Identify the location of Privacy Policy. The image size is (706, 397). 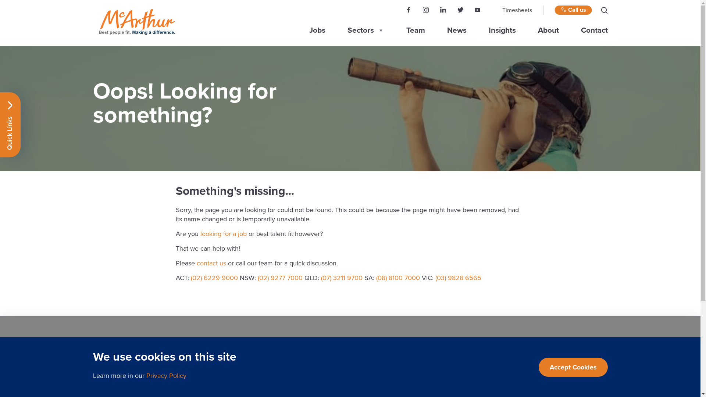
(166, 376).